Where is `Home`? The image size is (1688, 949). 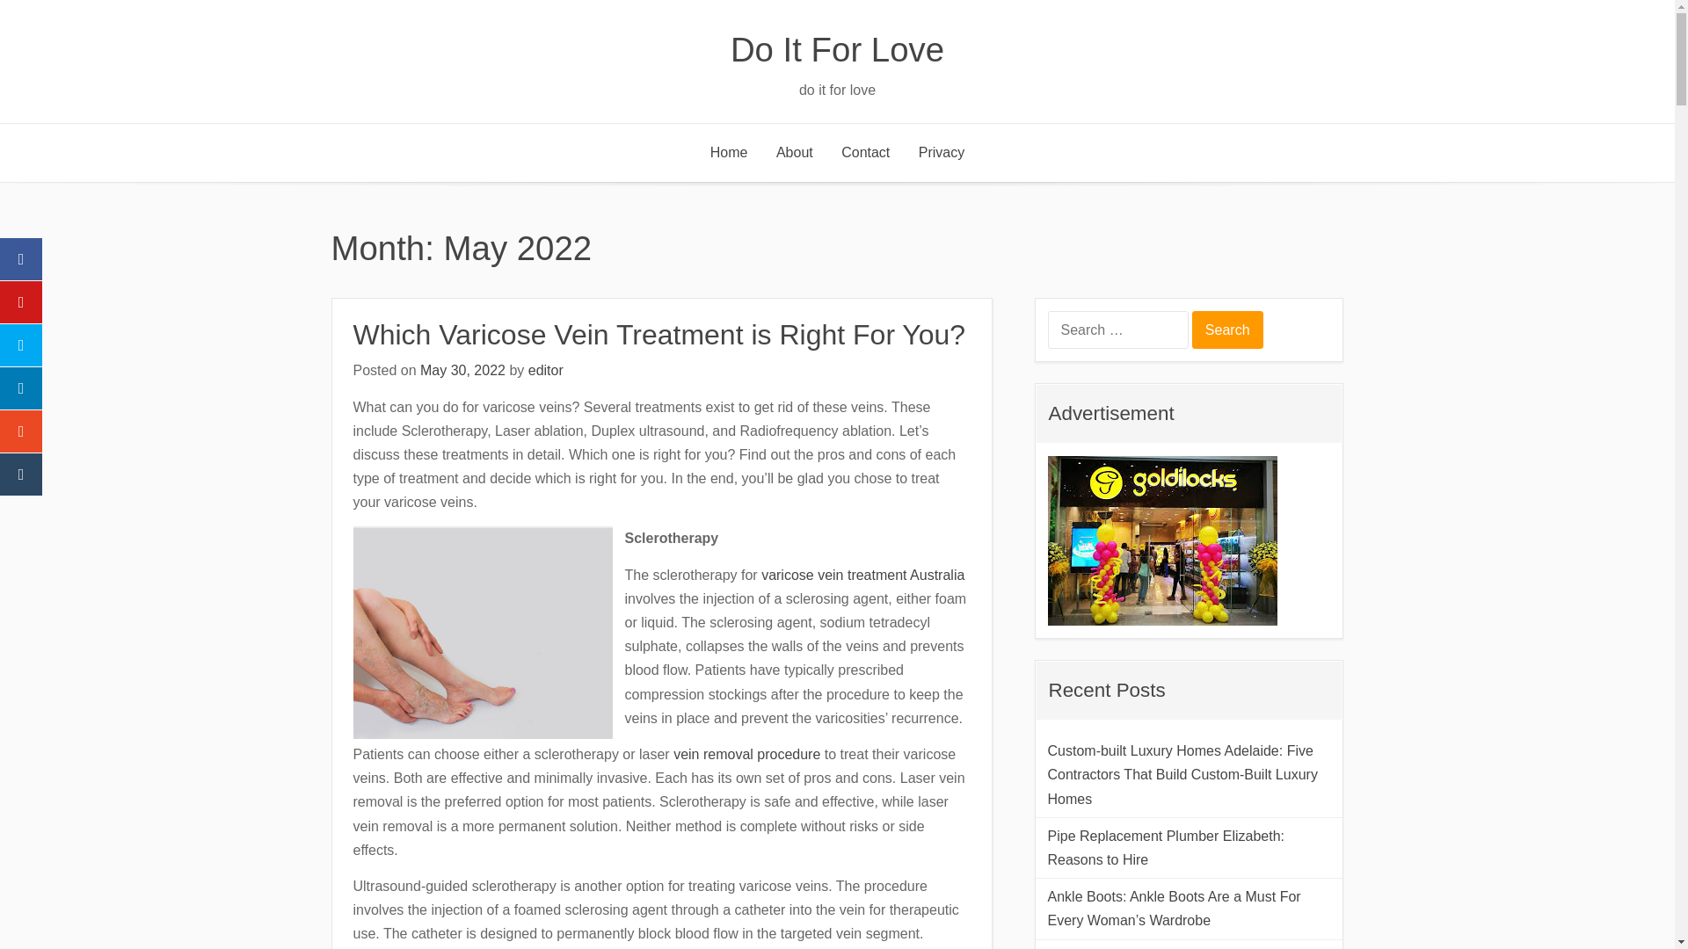 Home is located at coordinates (730, 153).